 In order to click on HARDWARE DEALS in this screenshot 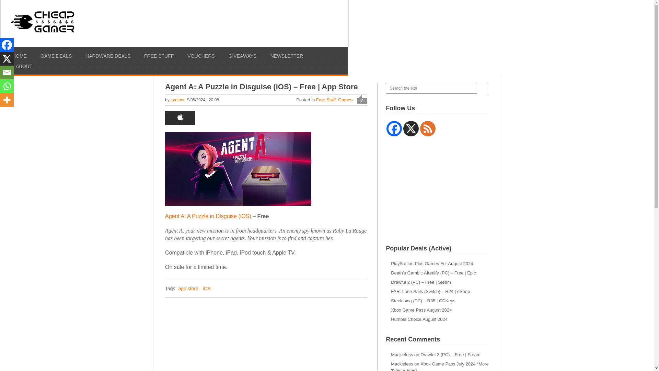, I will do `click(108, 56)`.